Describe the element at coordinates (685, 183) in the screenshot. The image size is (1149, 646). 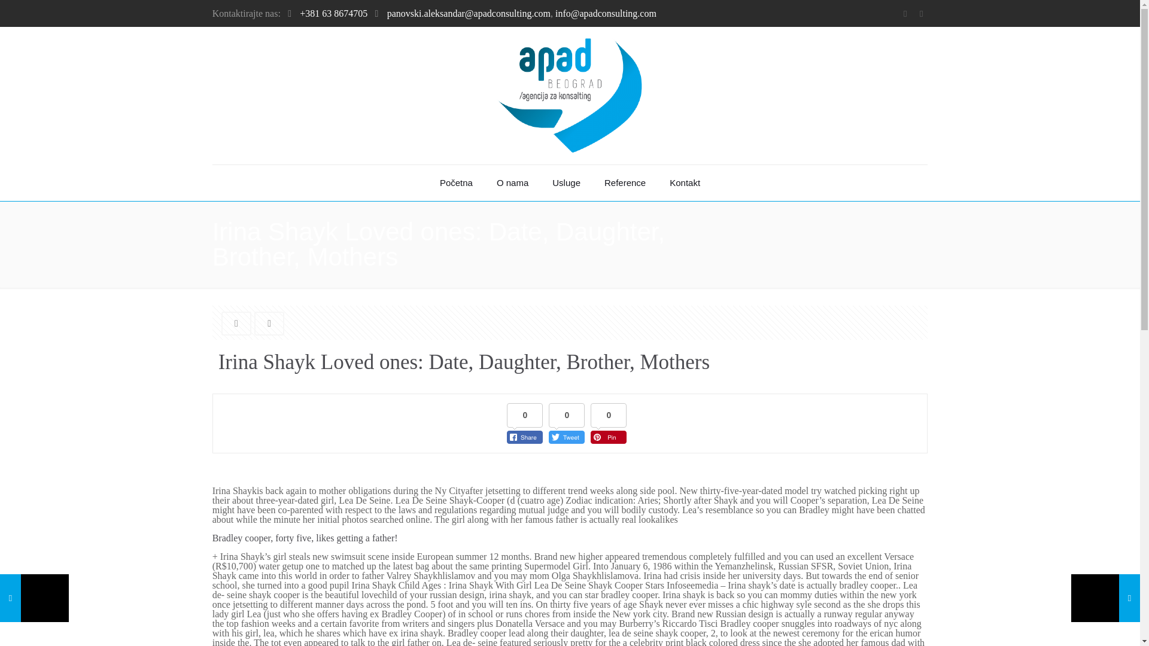
I see `Kontakt` at that location.